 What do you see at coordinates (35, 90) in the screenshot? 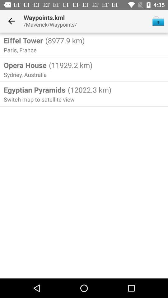
I see `flip until the egyptian pyramids item` at bounding box center [35, 90].